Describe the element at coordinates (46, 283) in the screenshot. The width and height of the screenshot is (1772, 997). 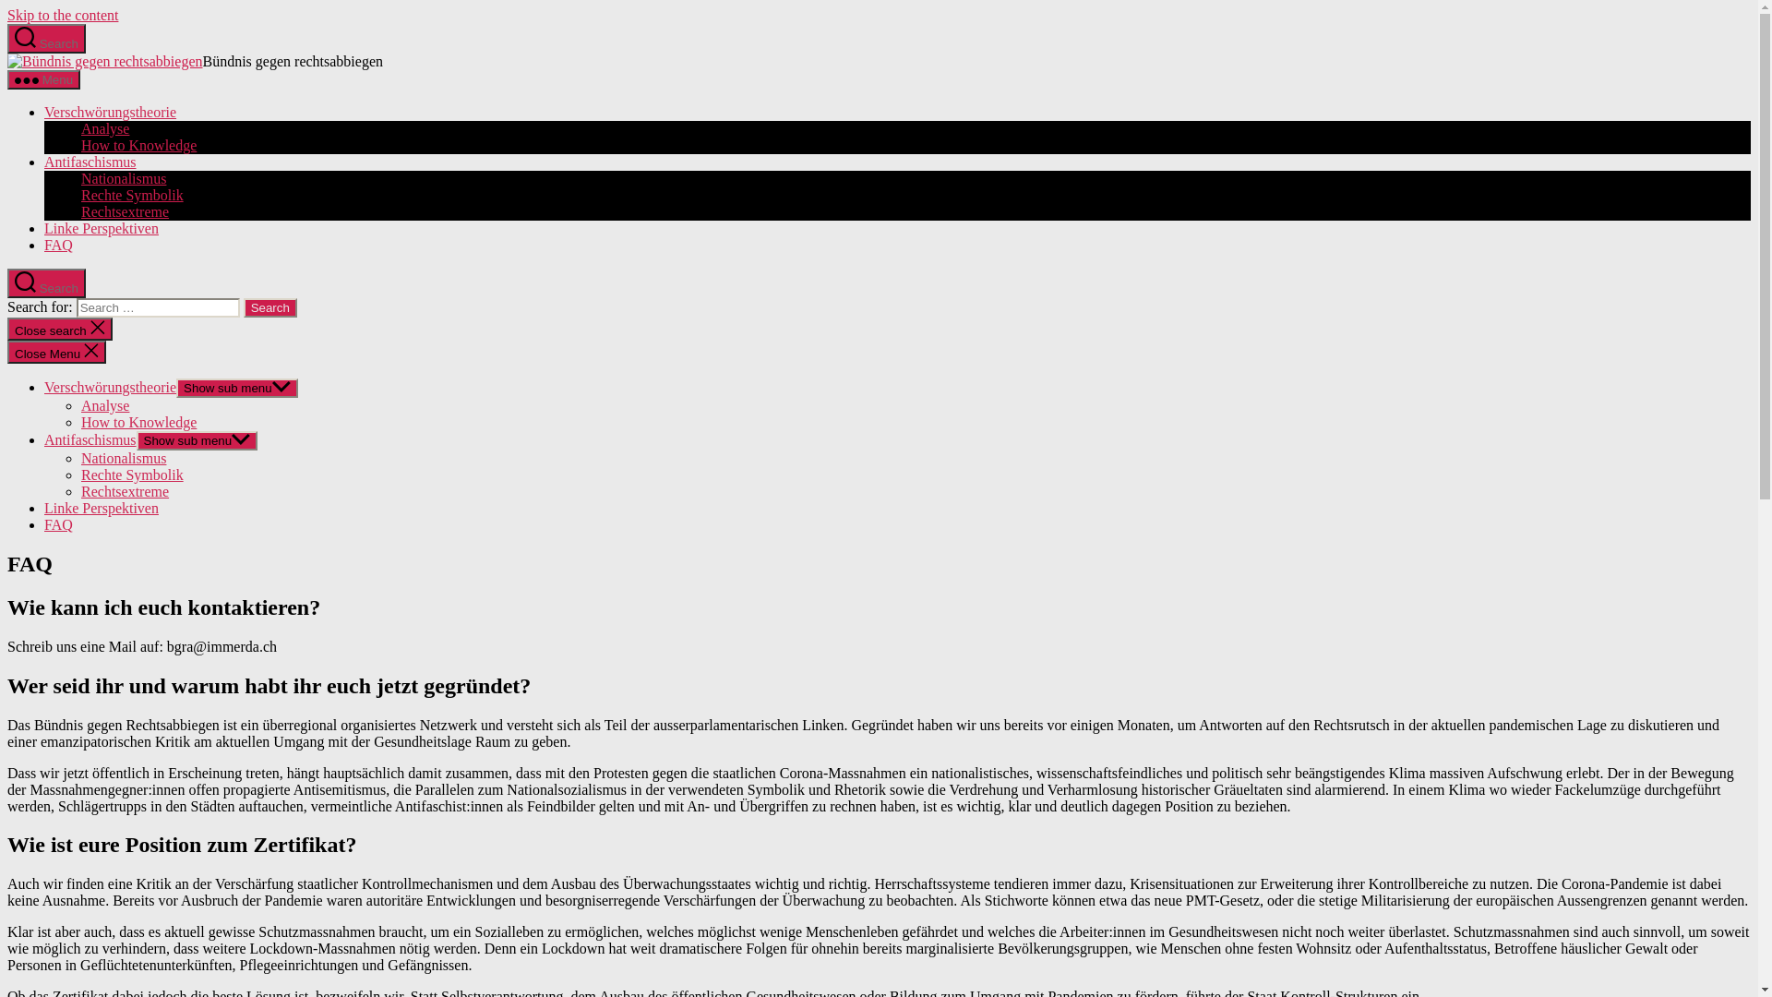
I see `Search` at that location.